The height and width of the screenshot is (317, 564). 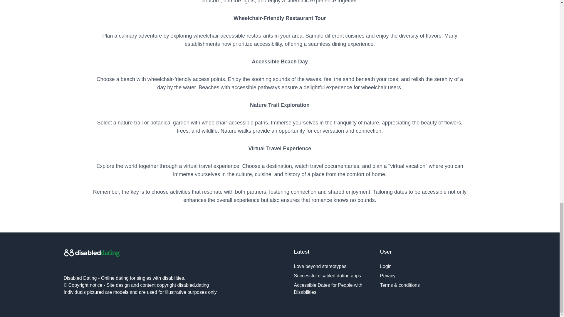 I want to click on Successful disabled dating apps, so click(x=327, y=276).